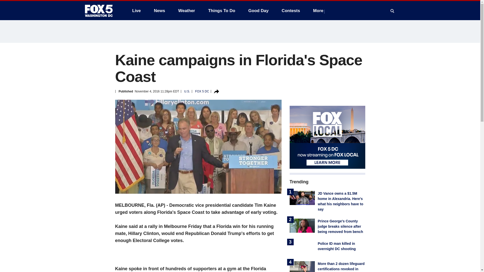  I want to click on Live, so click(136, 11).